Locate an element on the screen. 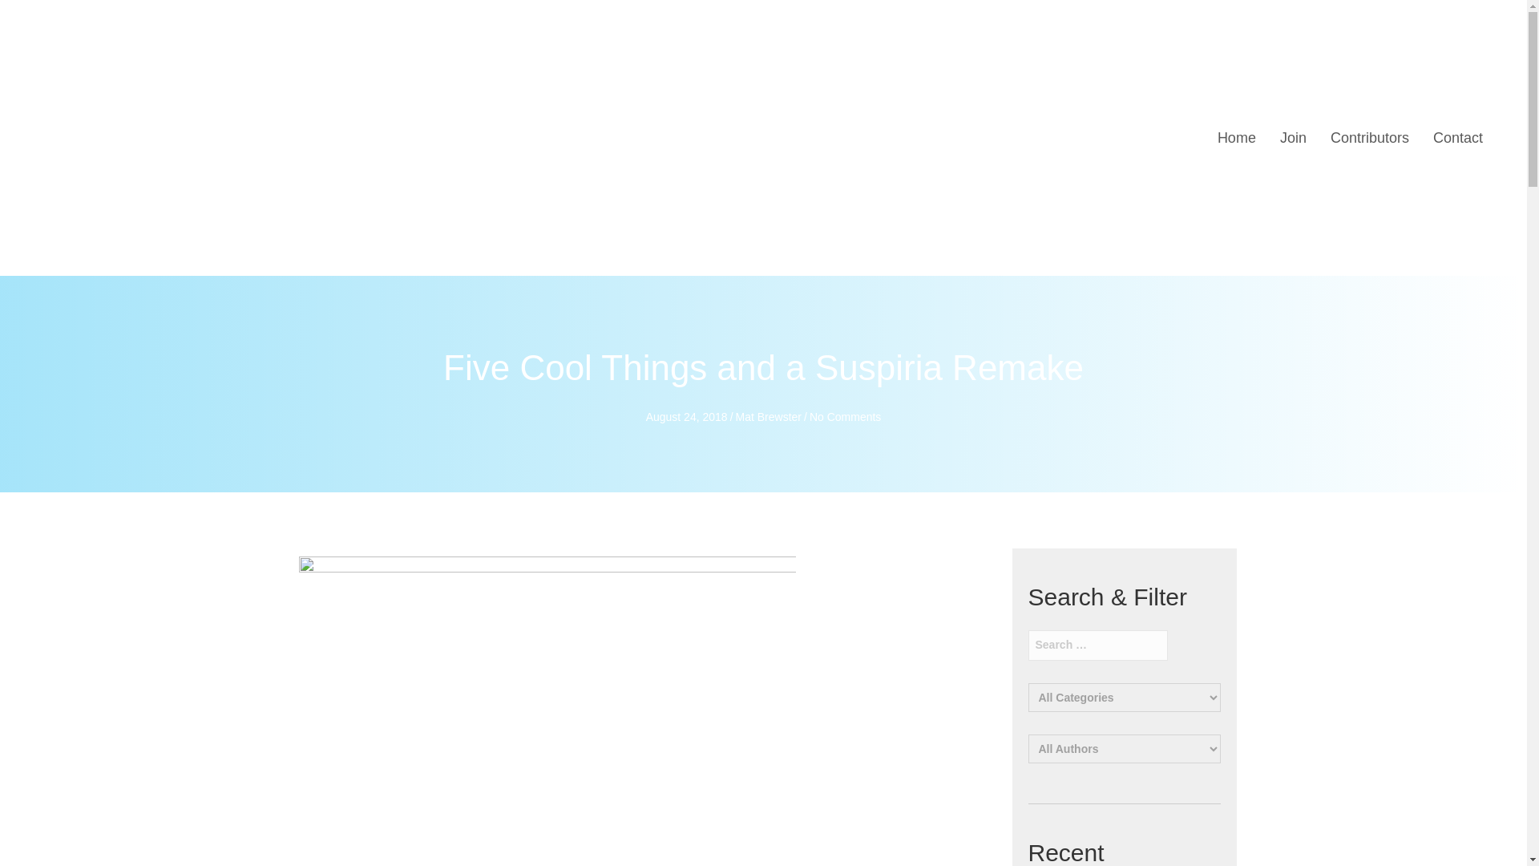  Contributors is located at coordinates (1369, 138).